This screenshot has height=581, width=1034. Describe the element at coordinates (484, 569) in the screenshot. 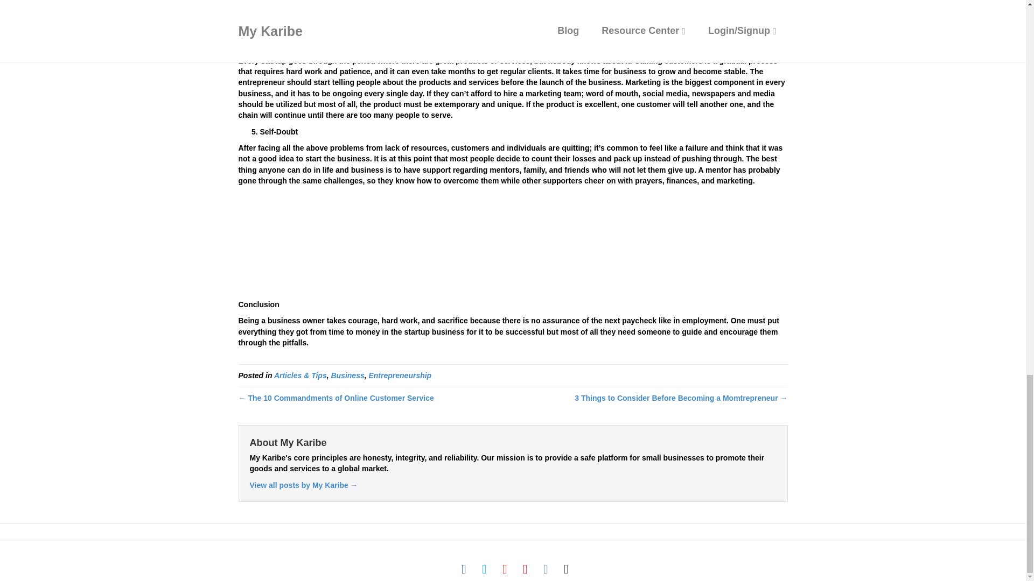

I see `Twitter` at that location.